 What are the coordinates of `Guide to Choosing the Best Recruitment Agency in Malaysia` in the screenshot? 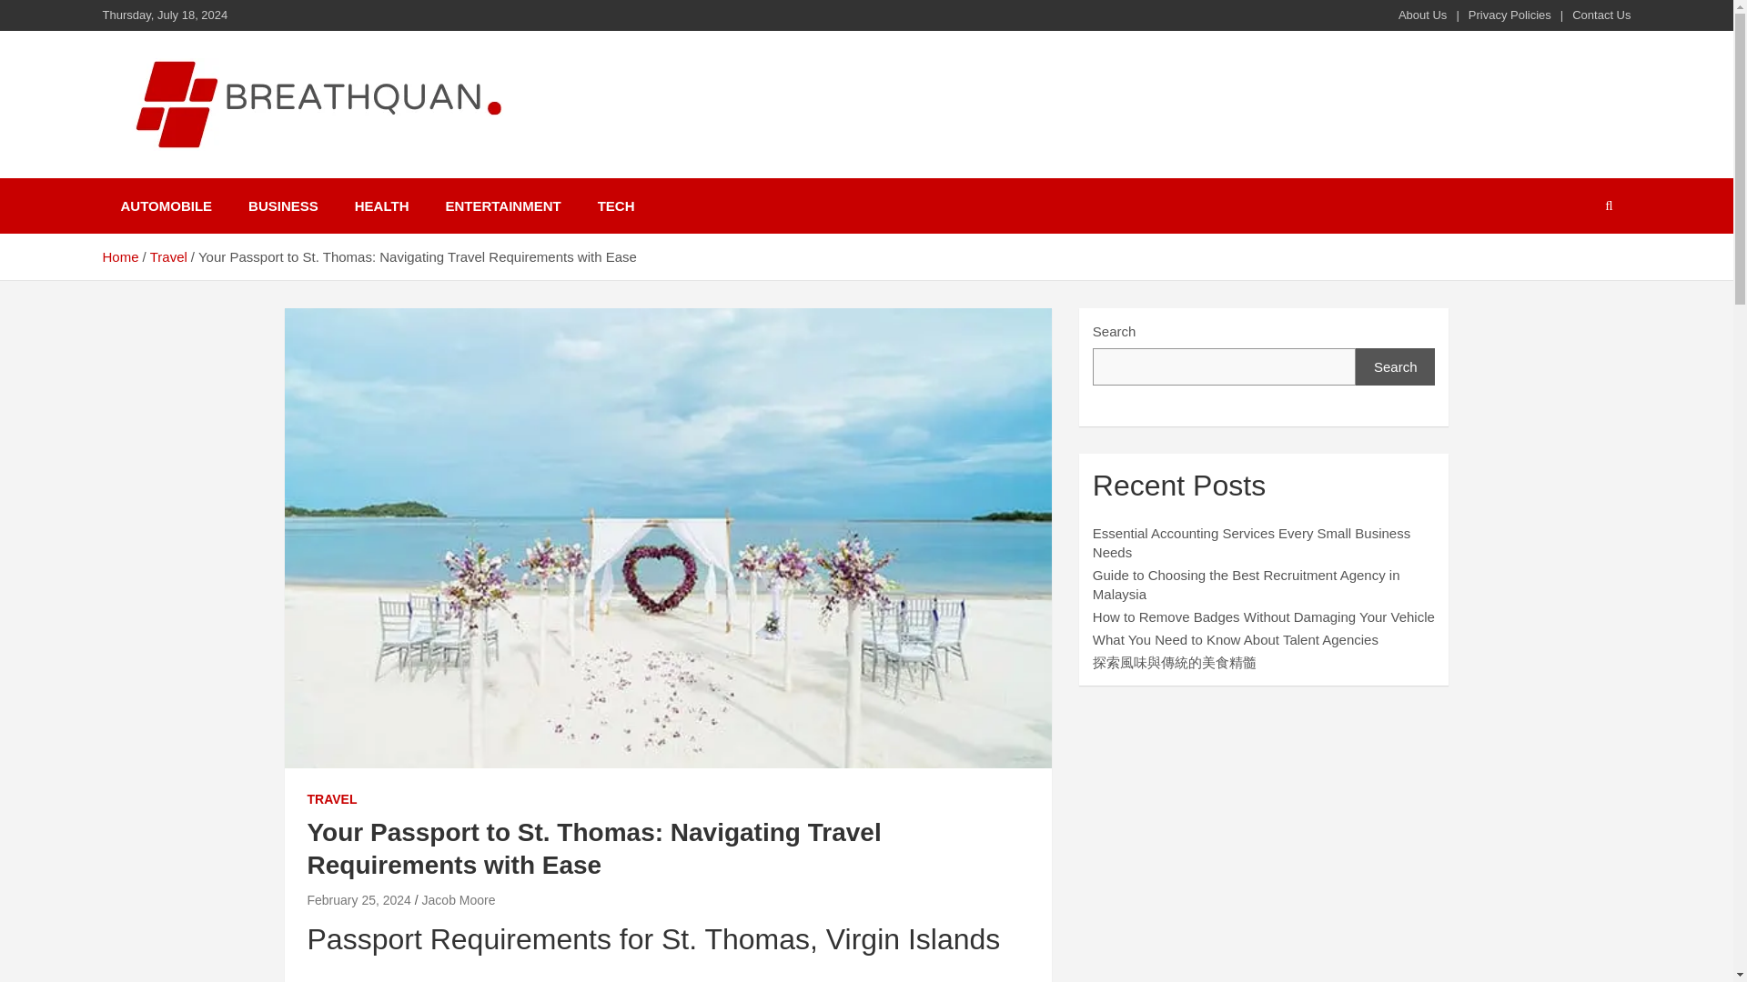 It's located at (1247, 585).